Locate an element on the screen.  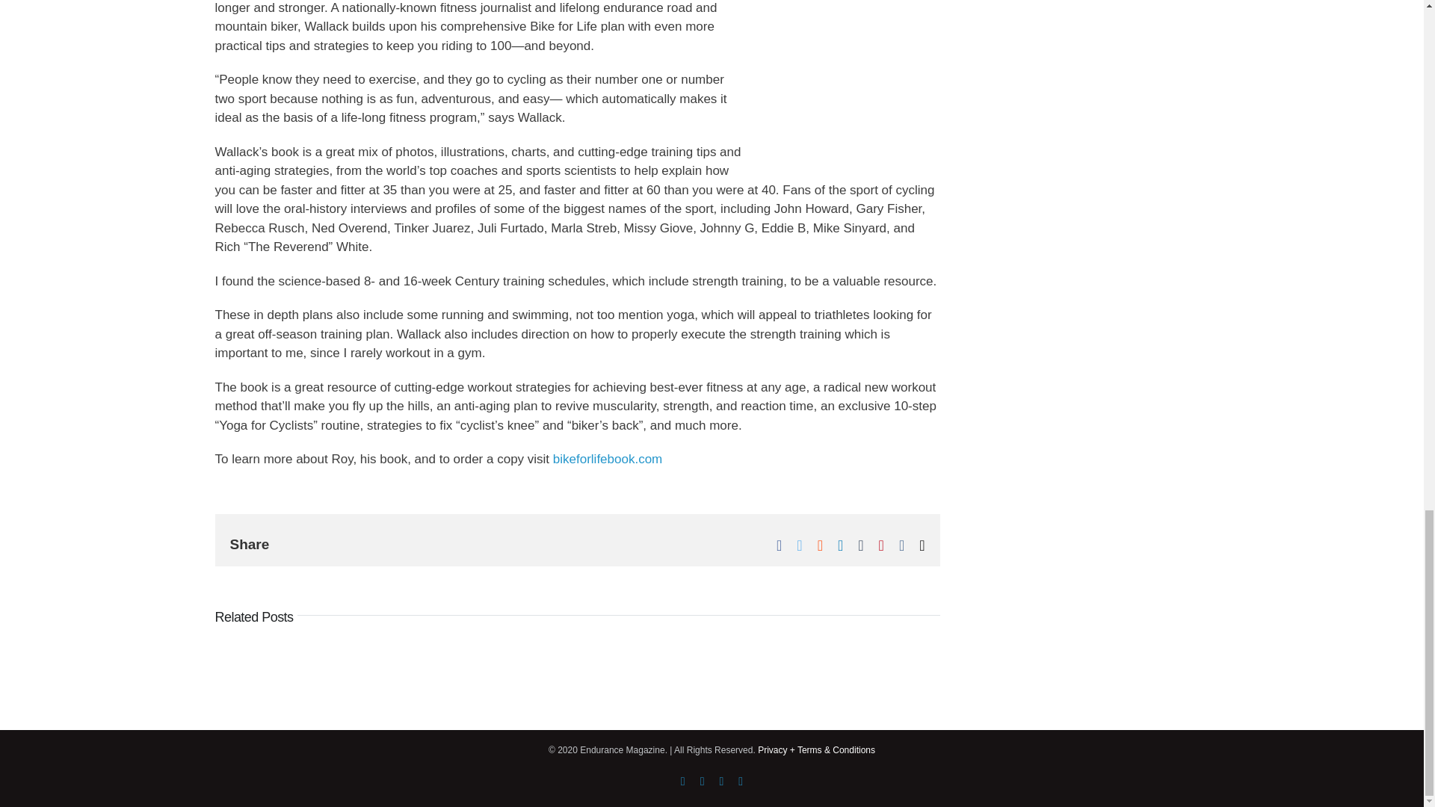
Email is located at coordinates (922, 545).